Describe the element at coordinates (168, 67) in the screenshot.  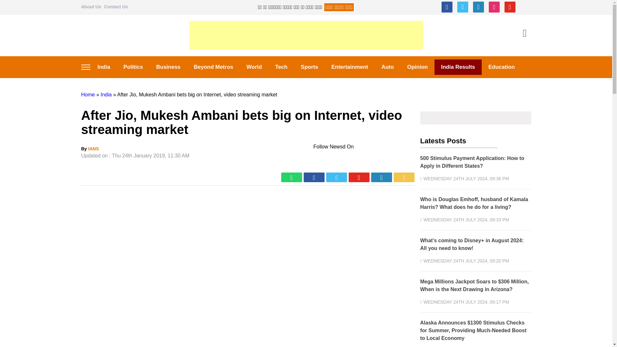
I see `Business` at that location.